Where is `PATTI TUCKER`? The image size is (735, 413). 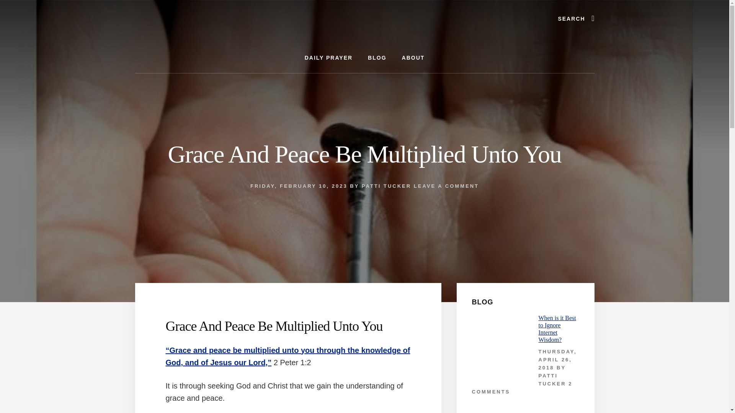 PATTI TUCKER is located at coordinates (386, 186).